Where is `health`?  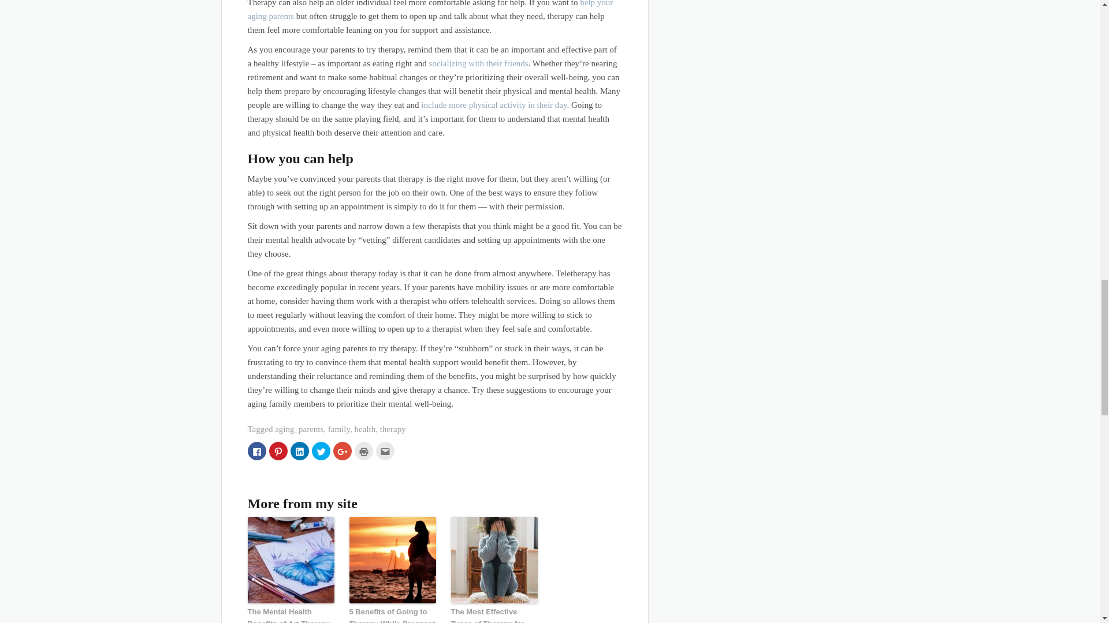
health is located at coordinates (365, 429).